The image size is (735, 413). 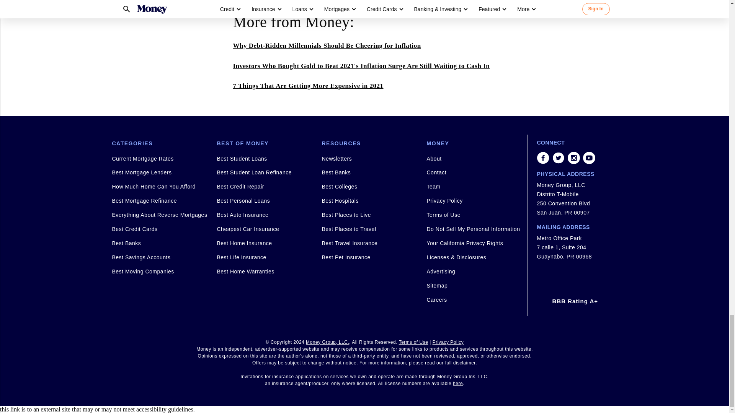 I want to click on instagram share, so click(x=573, y=158).